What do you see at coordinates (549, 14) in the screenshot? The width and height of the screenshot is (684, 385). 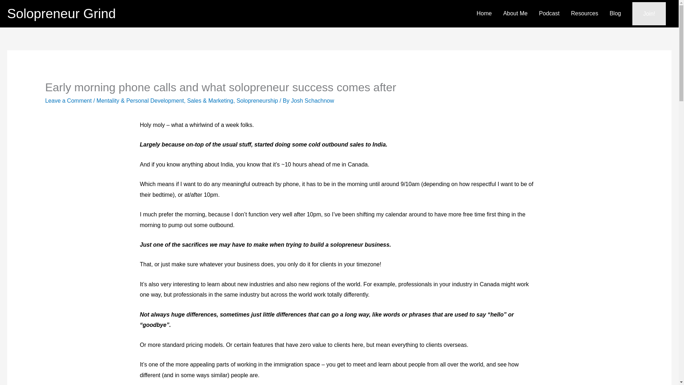 I see `Podcast` at bounding box center [549, 14].